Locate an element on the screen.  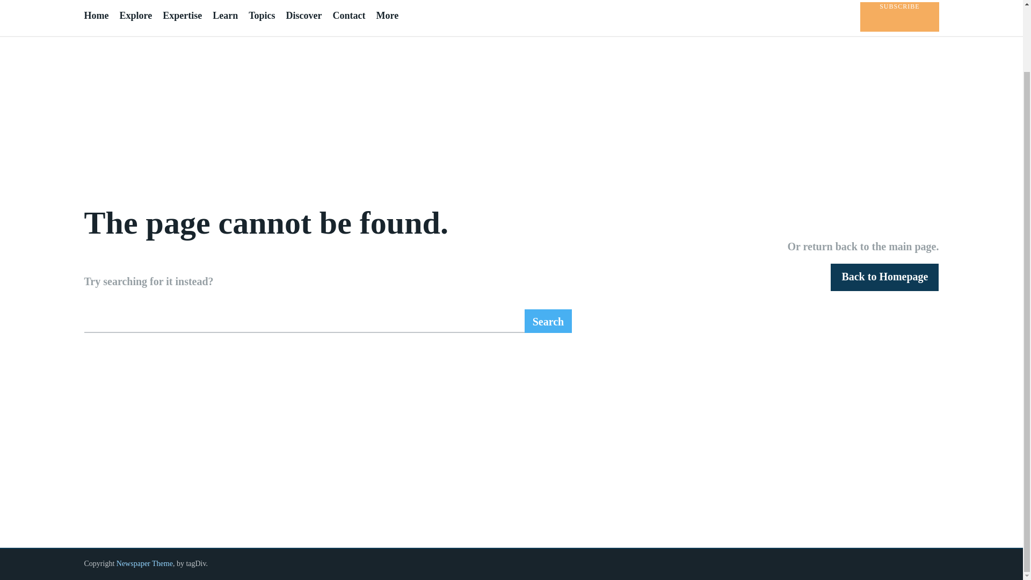
Topics is located at coordinates (262, 16).